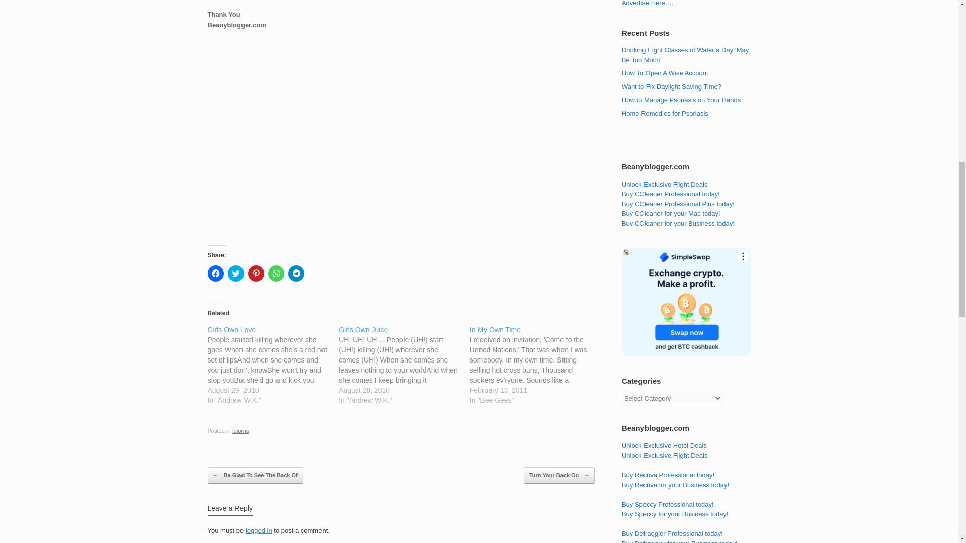 This screenshot has width=966, height=543. Describe the element at coordinates (363, 330) in the screenshot. I see `Girls Own Juice` at that location.